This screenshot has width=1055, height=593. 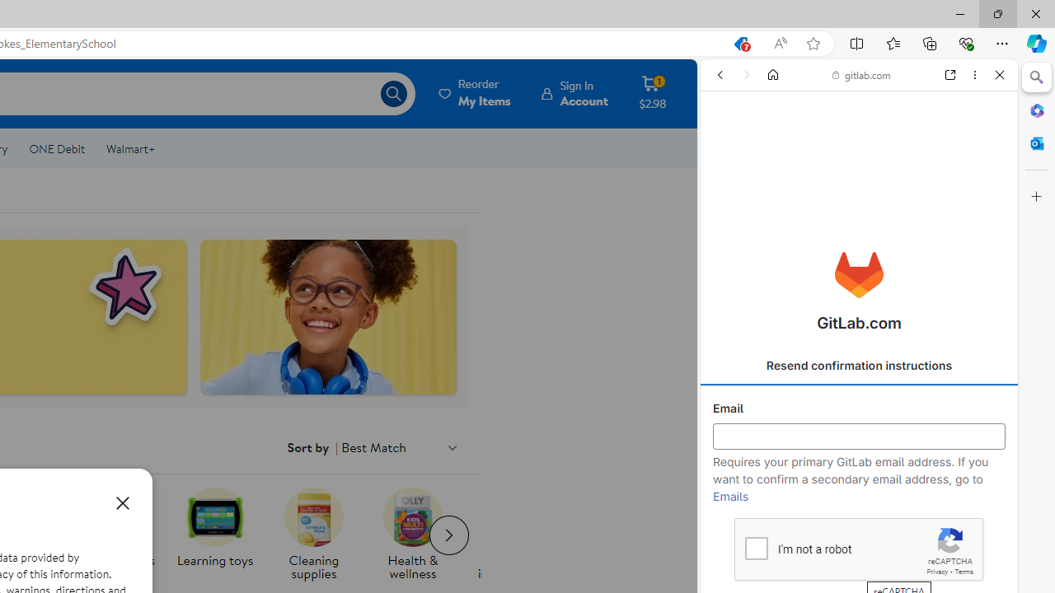 I want to click on Resend confirmation instructions, so click(x=859, y=366).